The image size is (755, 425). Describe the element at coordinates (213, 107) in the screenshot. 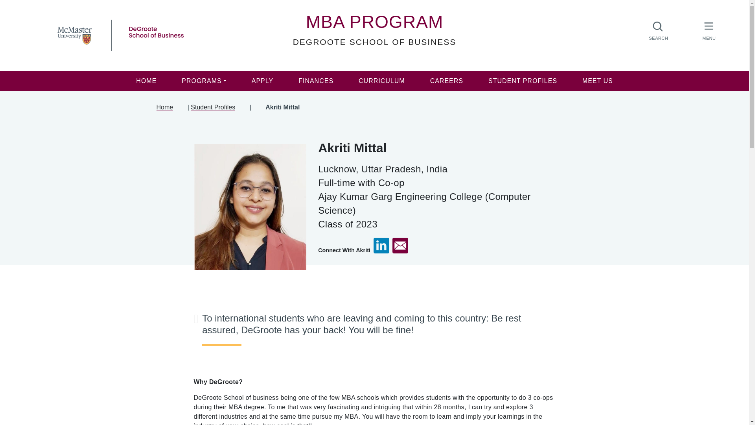

I see `Student Profiles` at that location.